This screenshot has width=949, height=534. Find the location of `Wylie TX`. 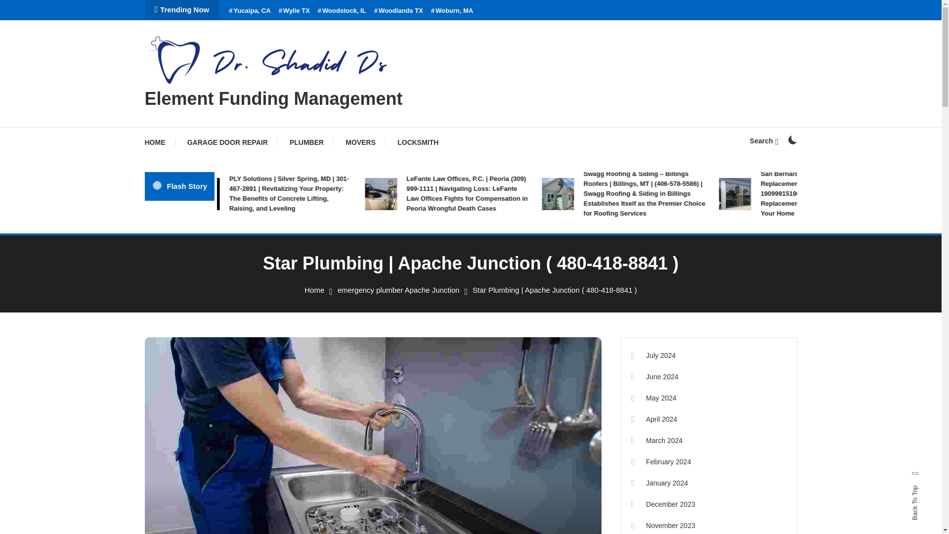

Wylie TX is located at coordinates (295, 11).